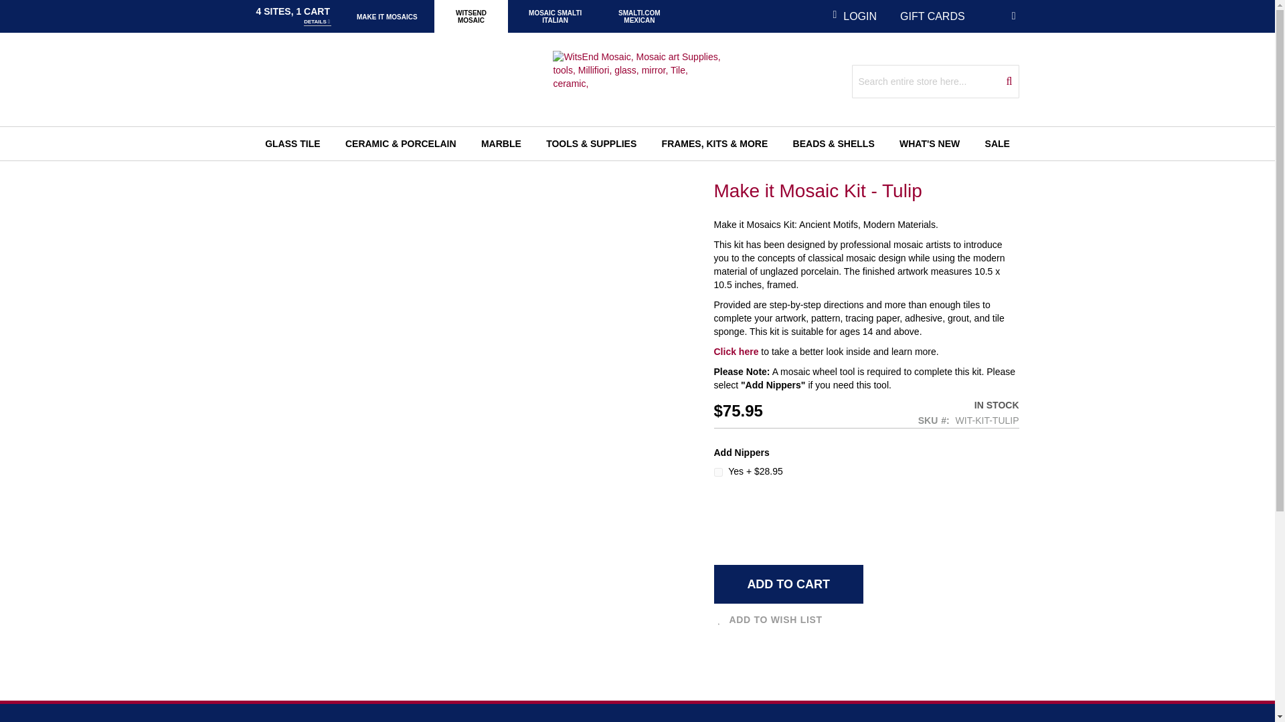  I want to click on 31347, so click(717, 472).